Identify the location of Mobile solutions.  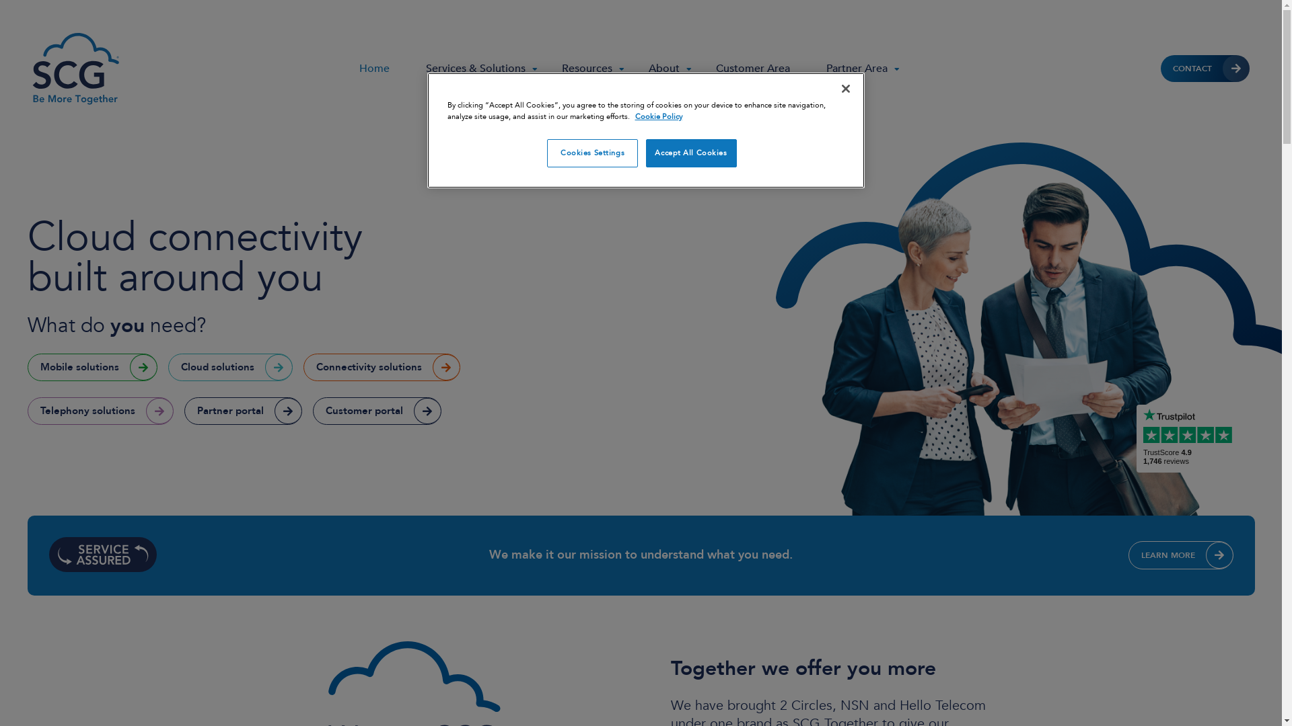
(92, 367).